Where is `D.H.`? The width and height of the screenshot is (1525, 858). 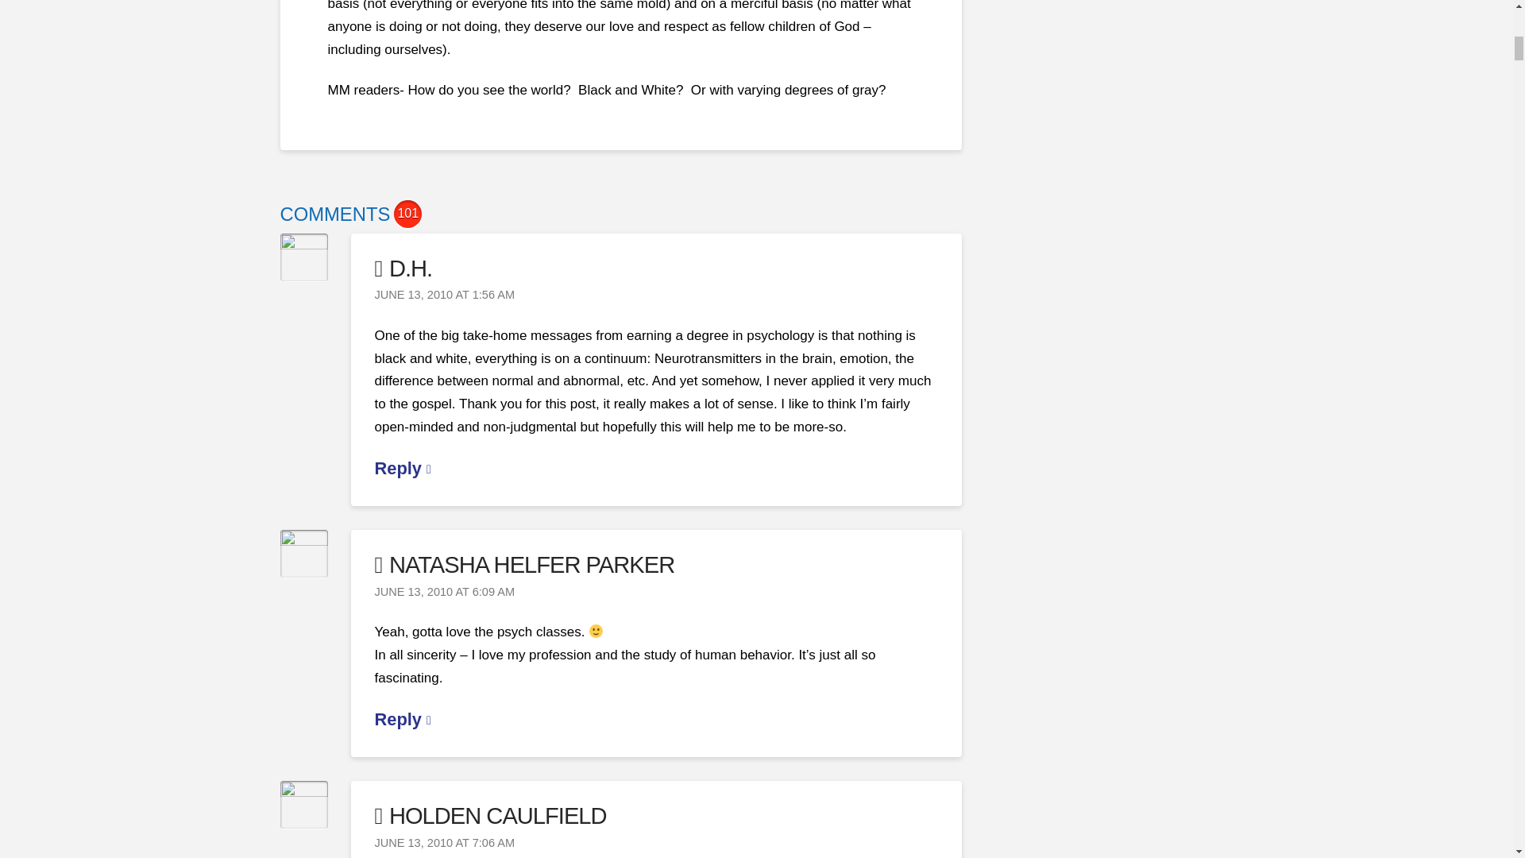 D.H. is located at coordinates (403, 269).